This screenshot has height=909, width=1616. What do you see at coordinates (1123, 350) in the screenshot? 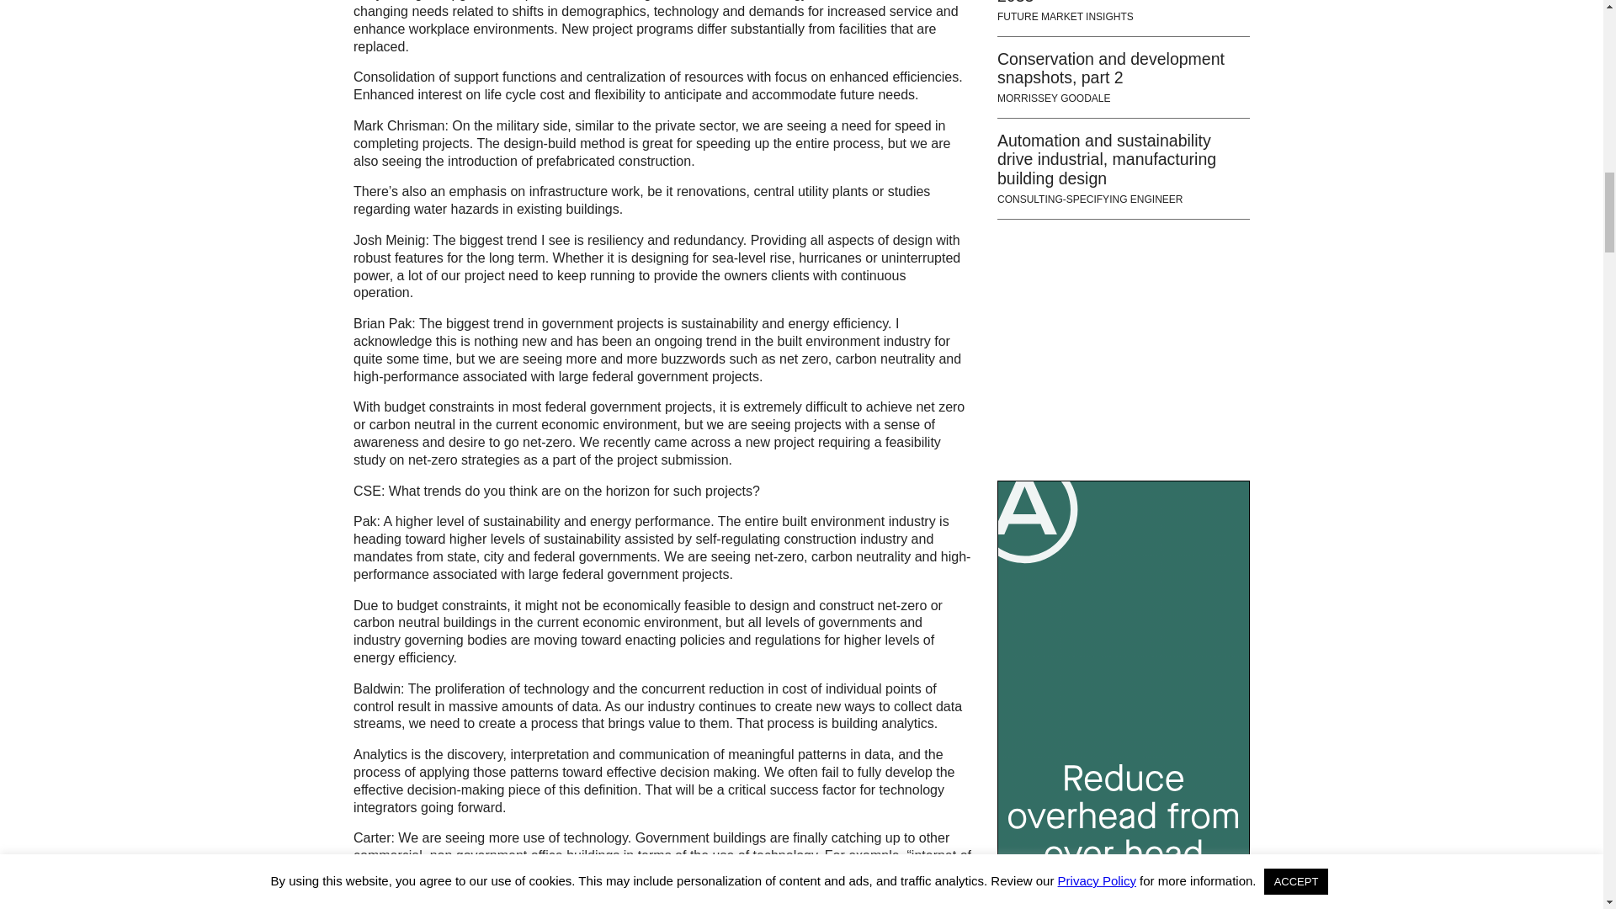
I see `3rd party ad content` at bounding box center [1123, 350].